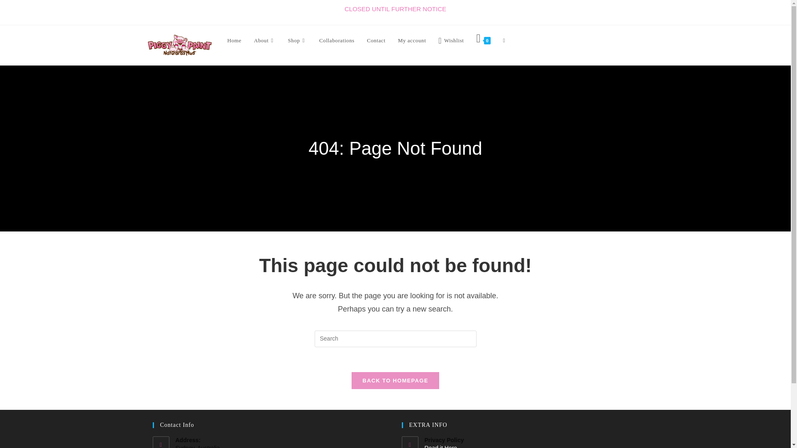 Image resolution: width=797 pixels, height=448 pixels. Describe the element at coordinates (412, 40) in the screenshot. I see `My account` at that location.